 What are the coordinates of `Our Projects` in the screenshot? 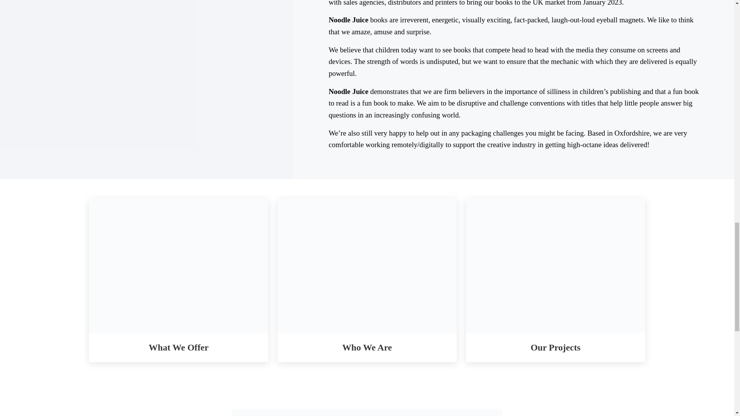 It's located at (555, 347).